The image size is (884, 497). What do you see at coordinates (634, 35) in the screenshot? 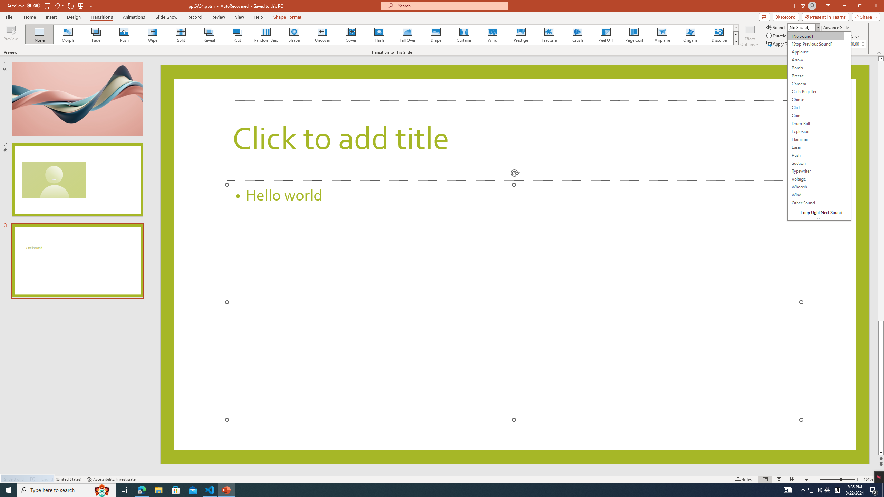
I see `Page Curl` at bounding box center [634, 35].